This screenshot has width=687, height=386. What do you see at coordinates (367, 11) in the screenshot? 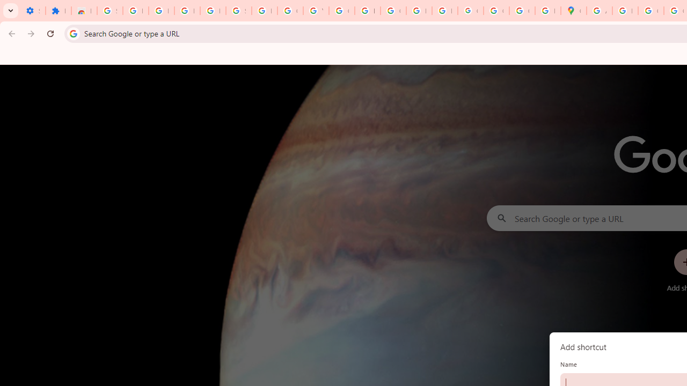
I see `https://scholar.google.com/` at bounding box center [367, 11].